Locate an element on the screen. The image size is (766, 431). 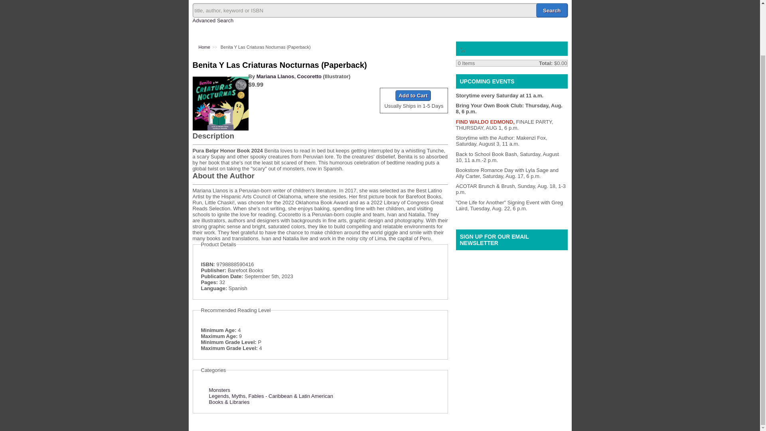
Search is located at coordinates (552, 10).